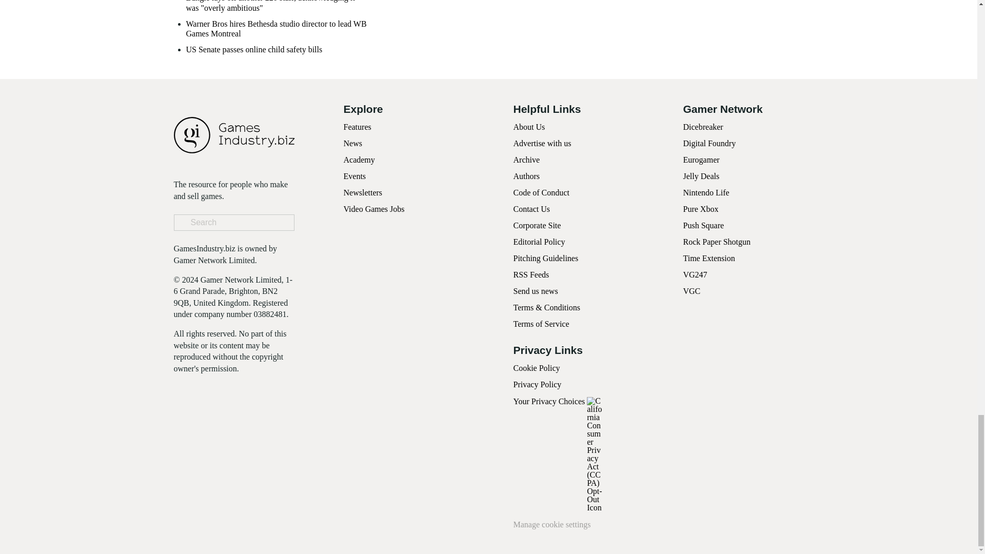 The image size is (985, 554). I want to click on US Senate passes online child safety bills, so click(253, 49).